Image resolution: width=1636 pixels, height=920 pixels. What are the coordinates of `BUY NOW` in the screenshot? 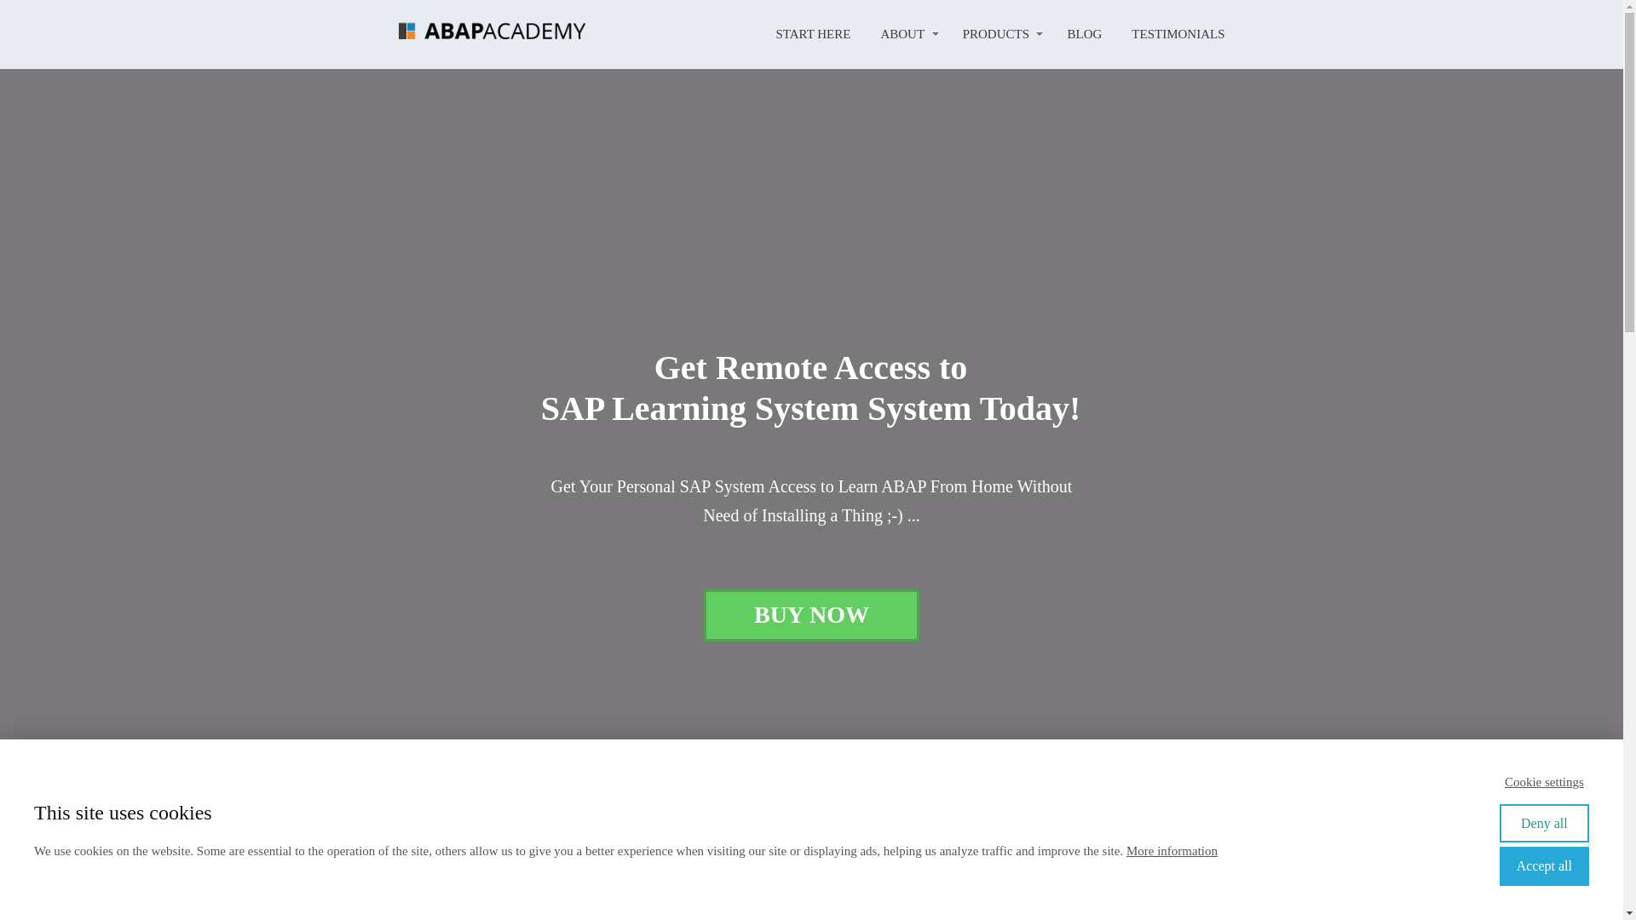 It's located at (811, 615).